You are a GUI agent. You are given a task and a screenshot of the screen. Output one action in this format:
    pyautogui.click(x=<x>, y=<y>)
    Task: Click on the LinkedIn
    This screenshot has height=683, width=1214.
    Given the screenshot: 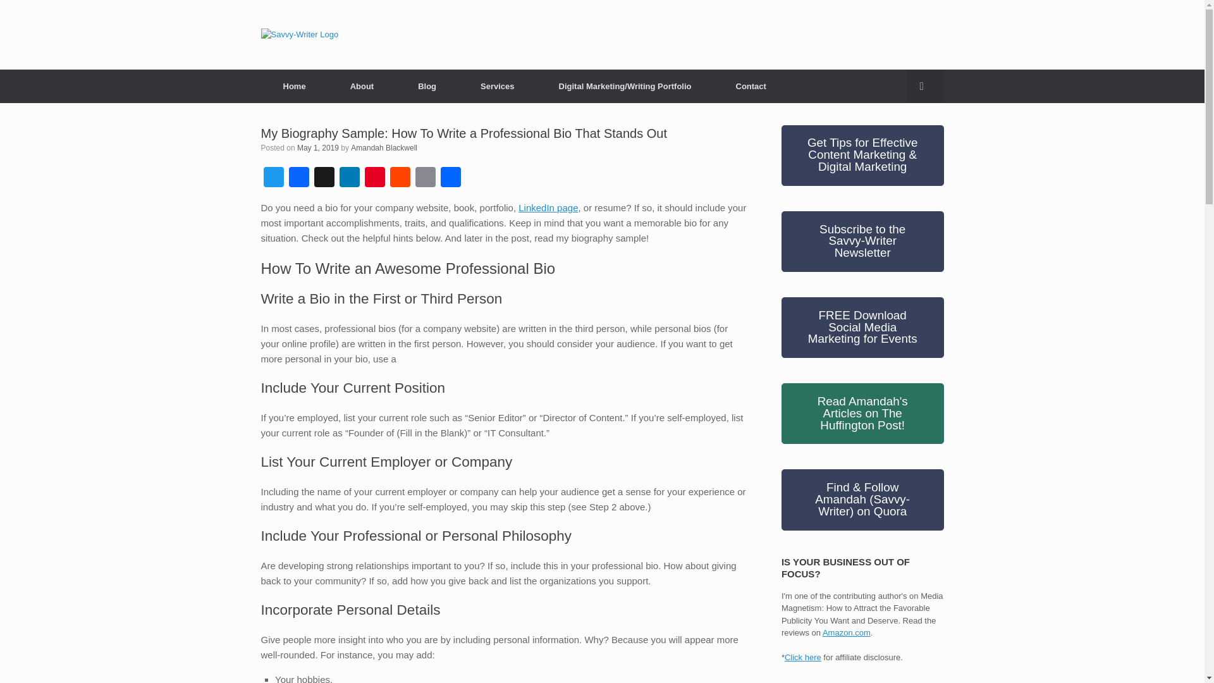 What is the action you would take?
    pyautogui.click(x=349, y=178)
    